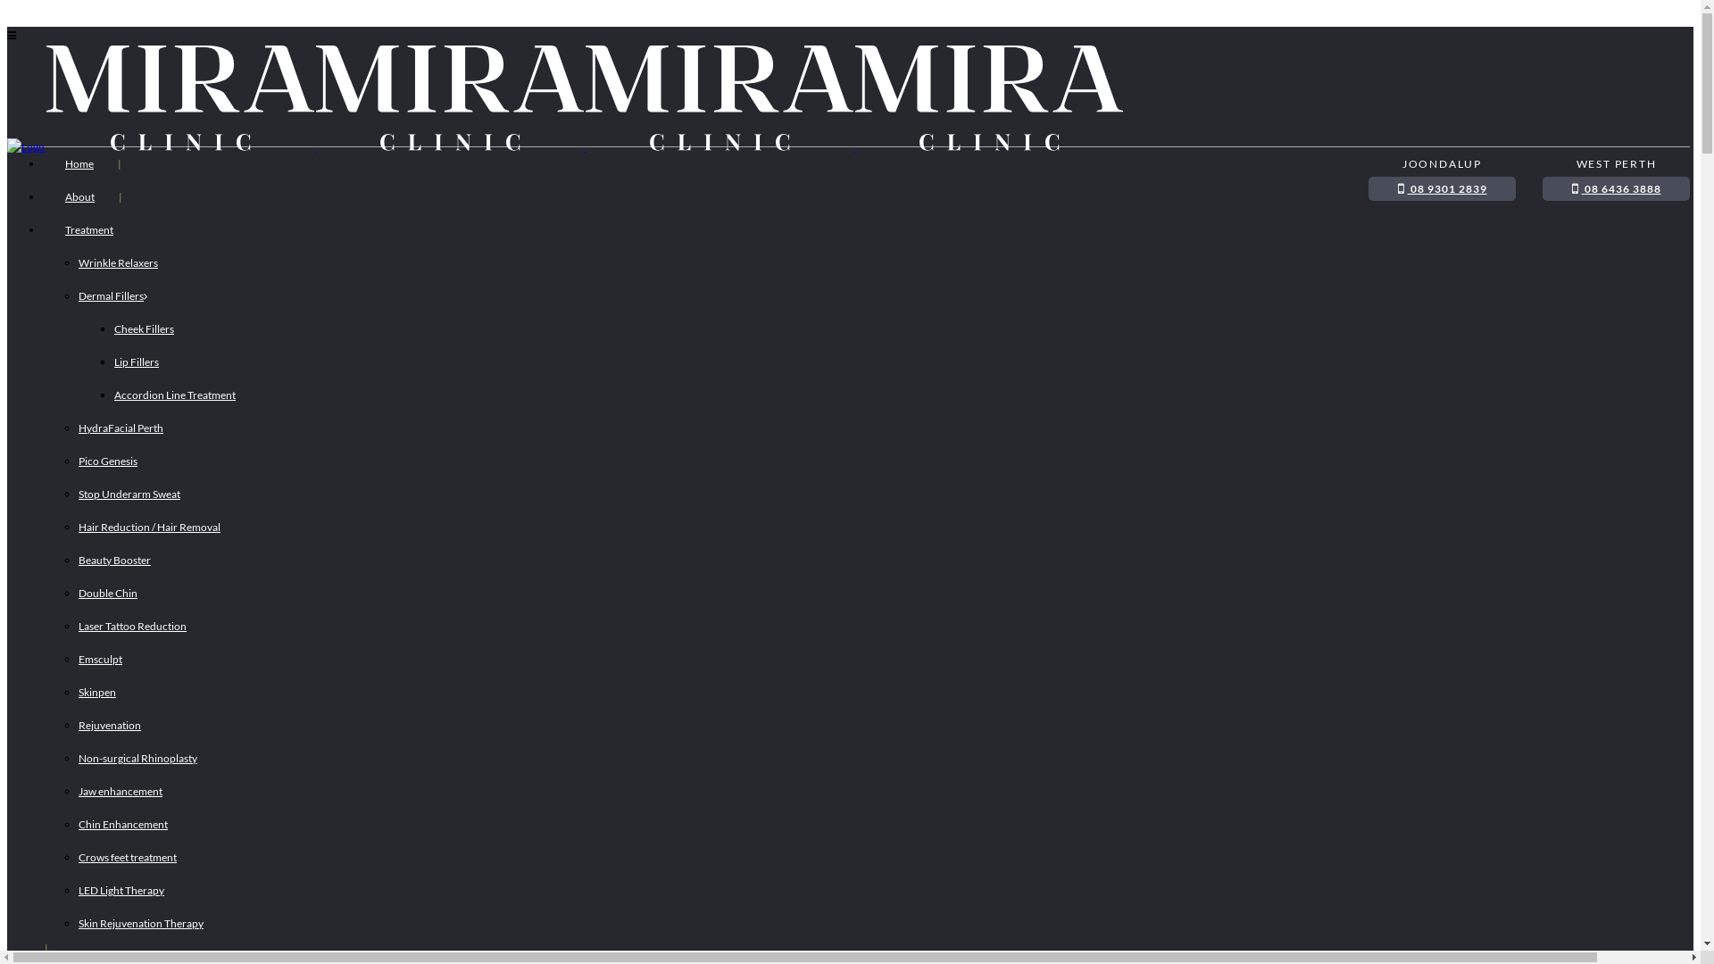 This screenshot has width=1714, height=964. I want to click on Laser Tattoo Reduction, so click(132, 627).